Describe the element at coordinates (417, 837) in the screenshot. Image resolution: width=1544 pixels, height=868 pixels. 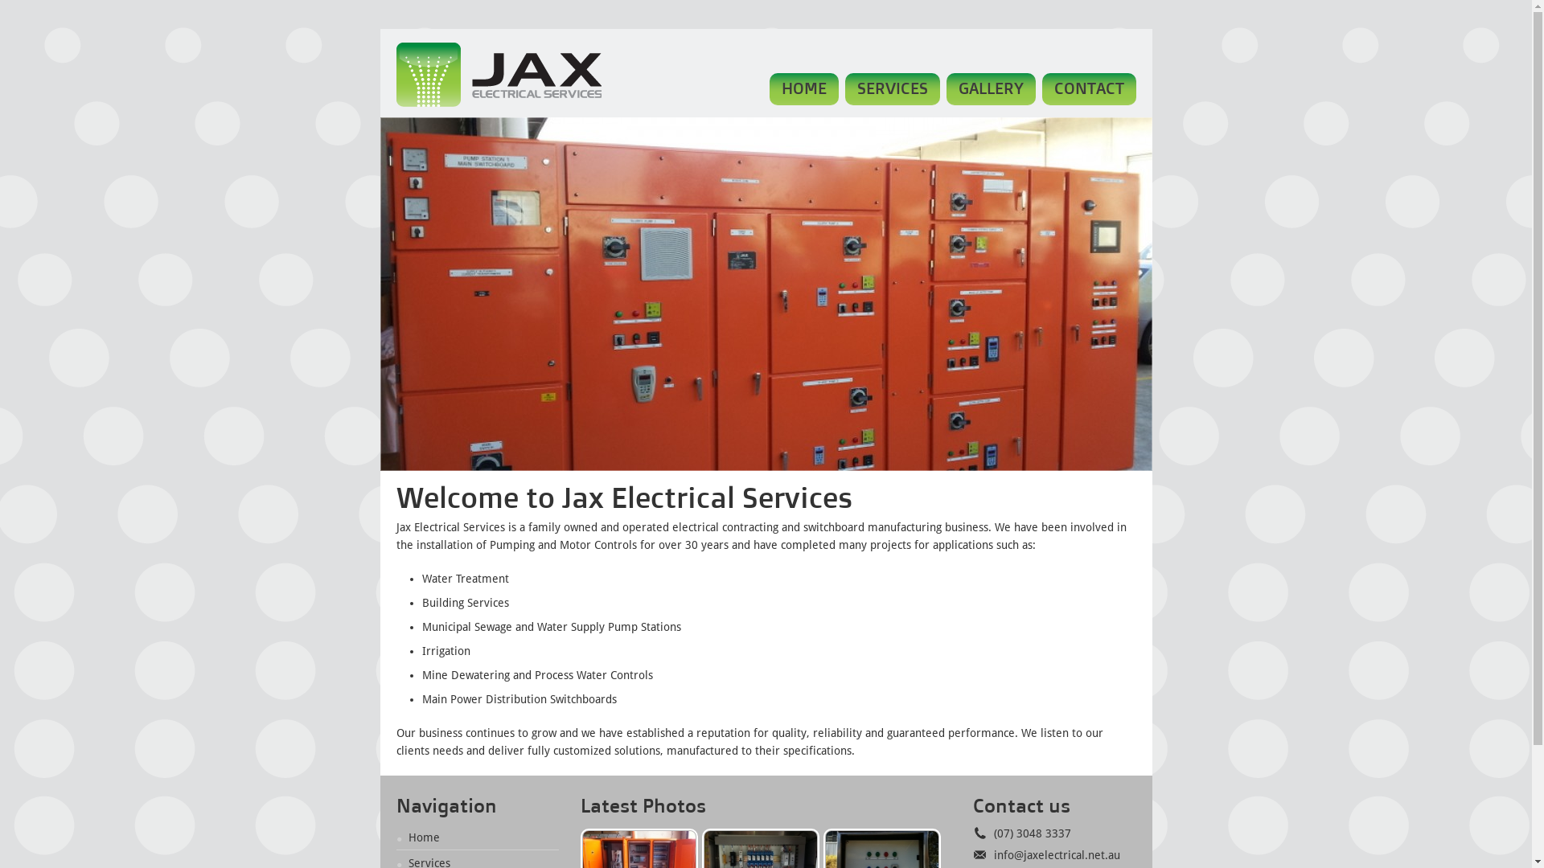
I see `Home` at that location.